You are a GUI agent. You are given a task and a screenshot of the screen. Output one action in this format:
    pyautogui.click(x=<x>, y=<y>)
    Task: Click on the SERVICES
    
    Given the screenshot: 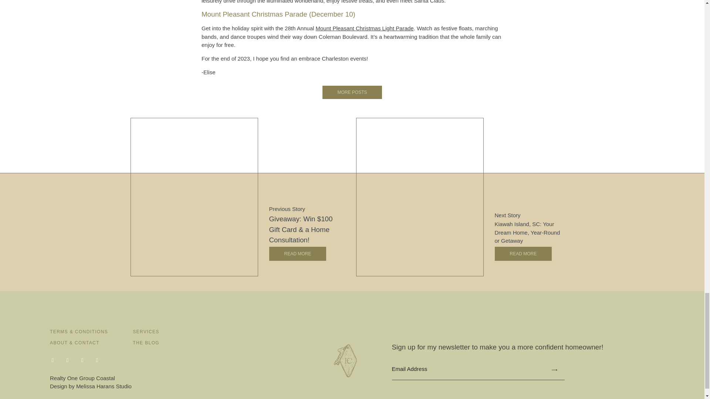 What is the action you would take?
    pyautogui.click(x=146, y=332)
    